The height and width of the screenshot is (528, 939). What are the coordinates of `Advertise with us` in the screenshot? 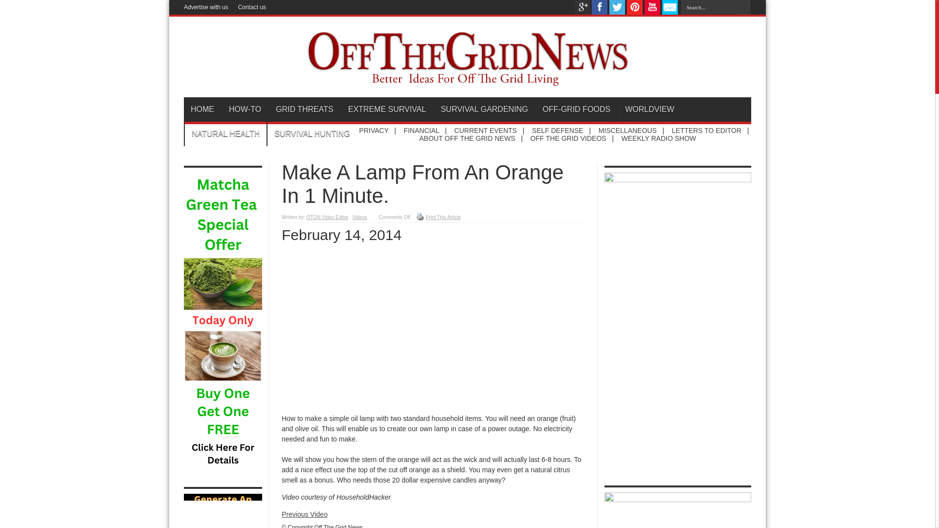 It's located at (206, 7).